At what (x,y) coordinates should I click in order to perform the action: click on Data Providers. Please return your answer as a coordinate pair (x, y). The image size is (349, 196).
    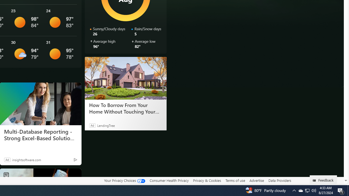
    Looking at the image, I should click on (280, 180).